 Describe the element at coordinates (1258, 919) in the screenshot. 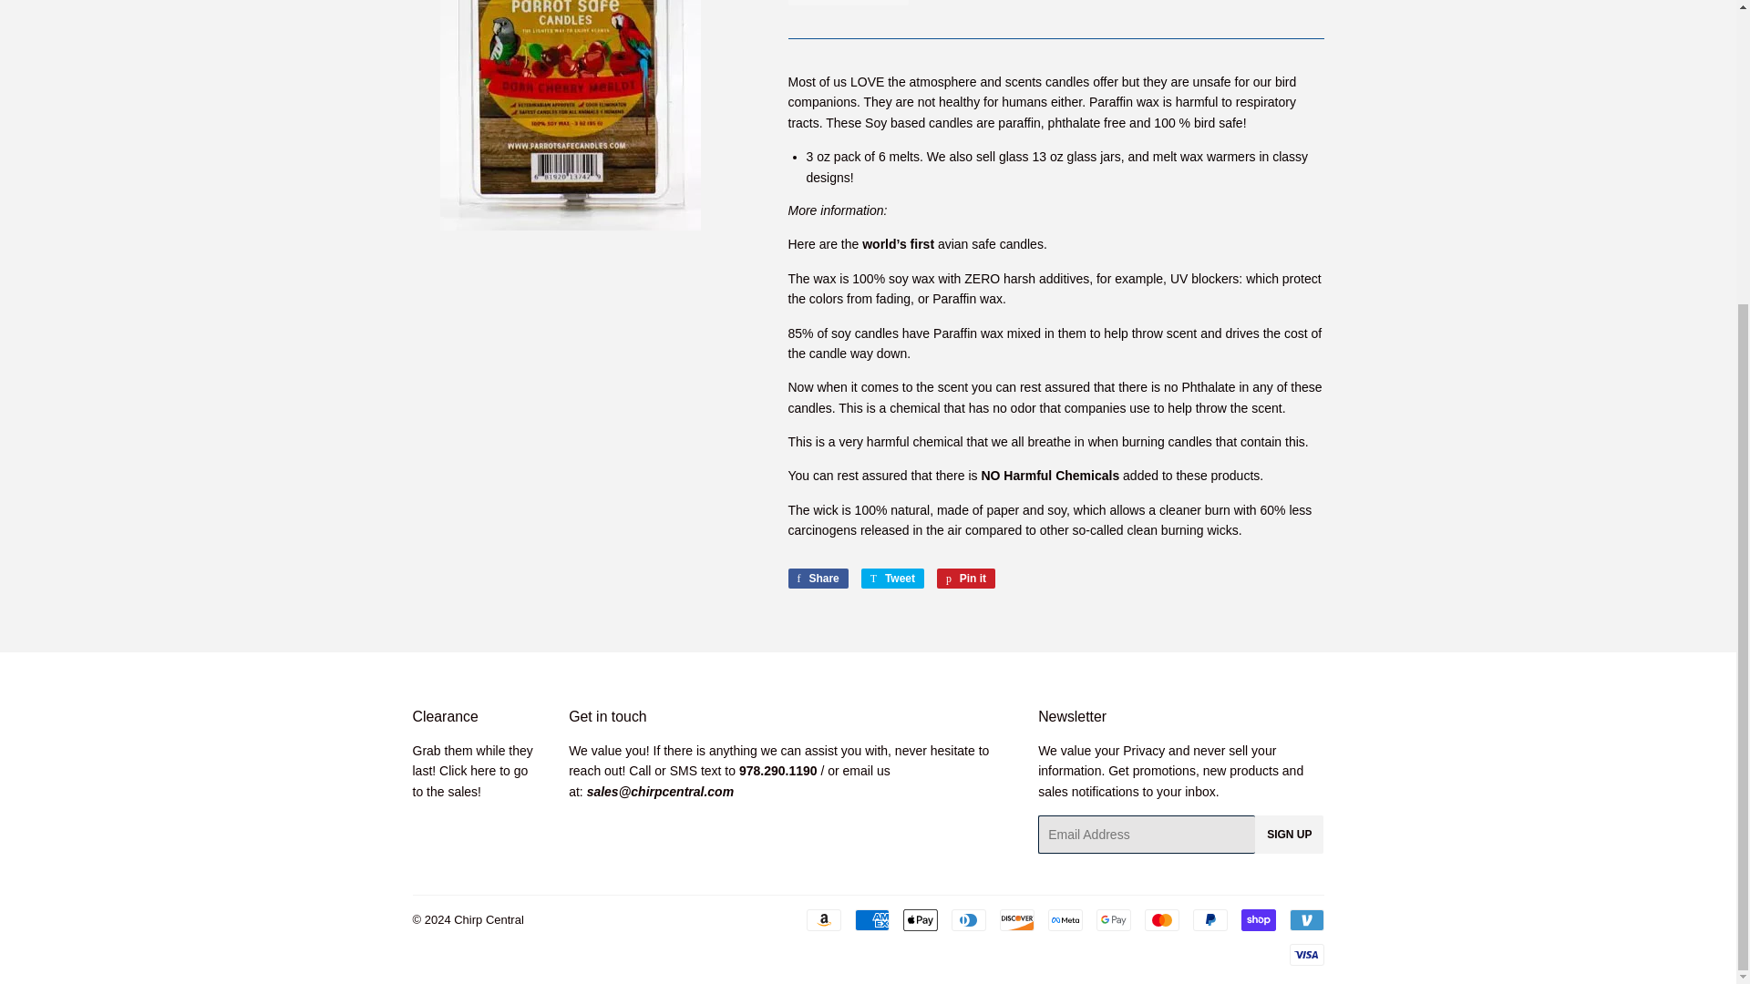

I see `Shop Pay` at that location.